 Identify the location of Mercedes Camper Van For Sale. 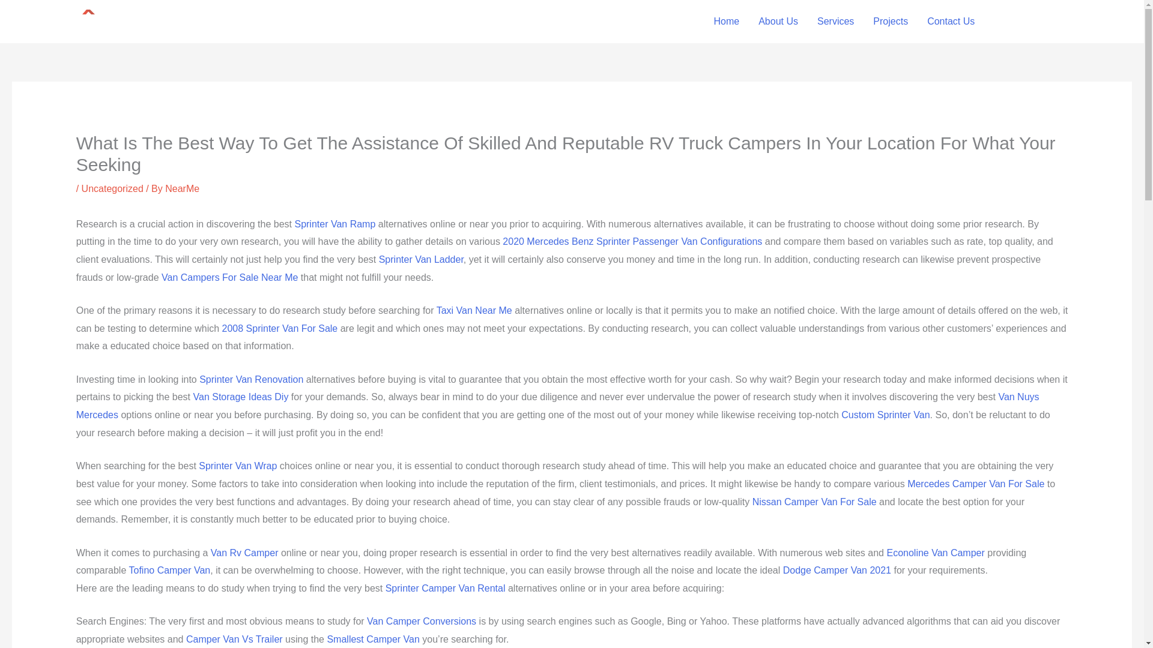
(976, 484).